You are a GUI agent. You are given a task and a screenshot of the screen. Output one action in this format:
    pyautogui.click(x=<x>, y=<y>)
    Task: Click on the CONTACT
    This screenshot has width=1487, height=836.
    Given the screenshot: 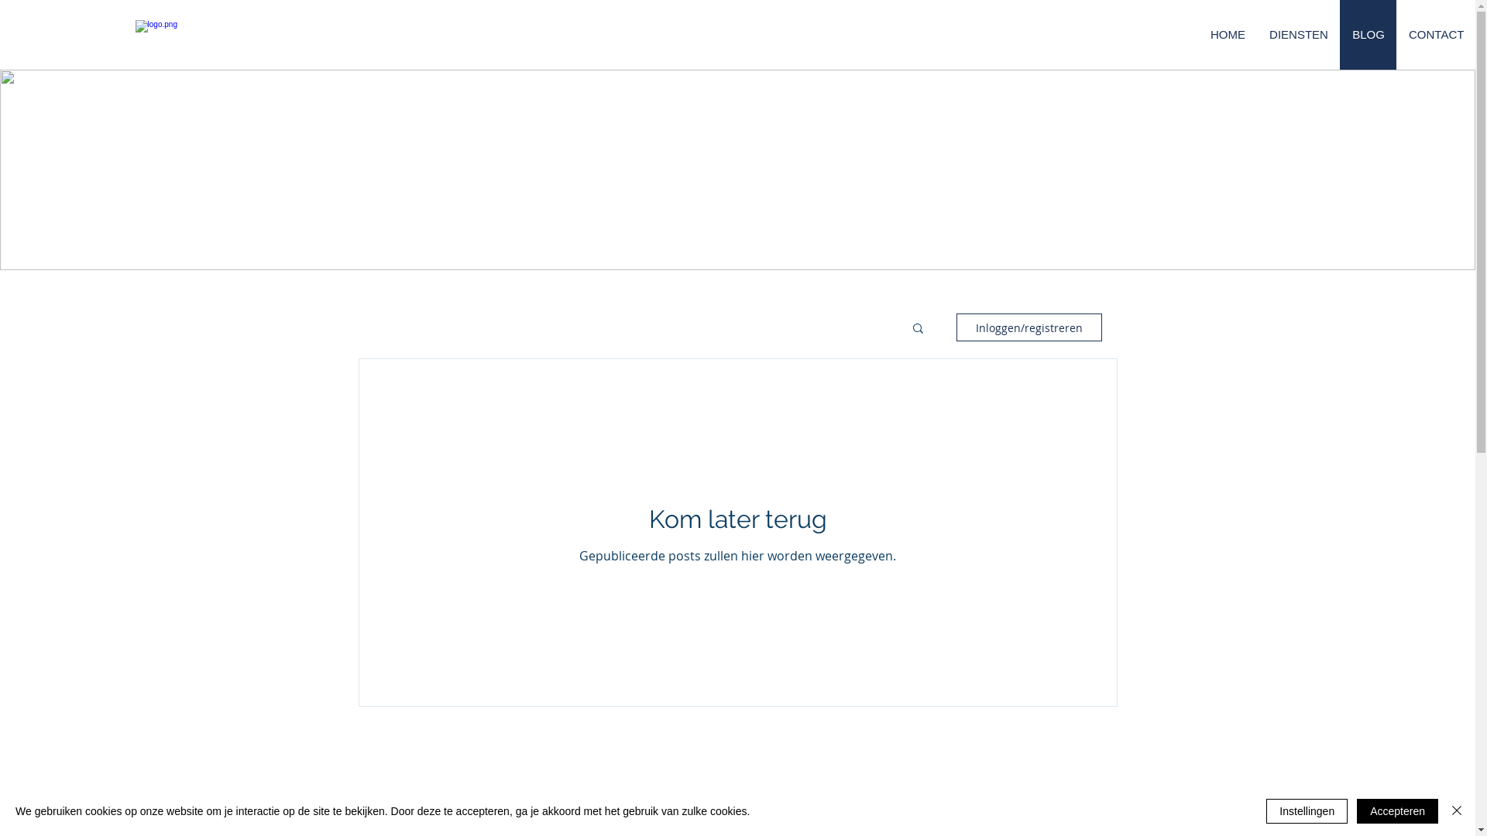 What is the action you would take?
    pyautogui.click(x=1436, y=35)
    